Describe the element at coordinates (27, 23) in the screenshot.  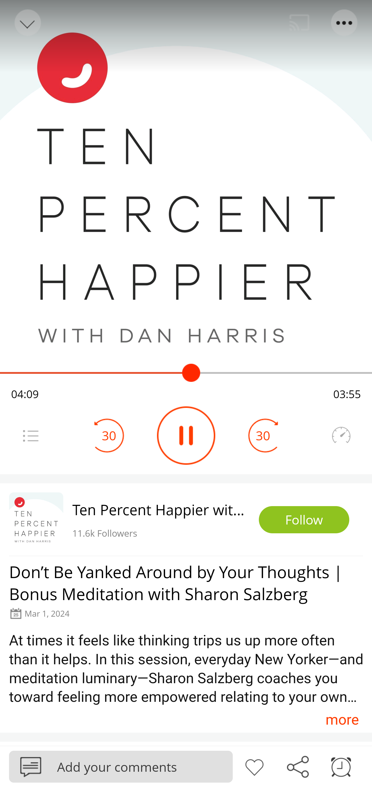
I see `Back` at that location.